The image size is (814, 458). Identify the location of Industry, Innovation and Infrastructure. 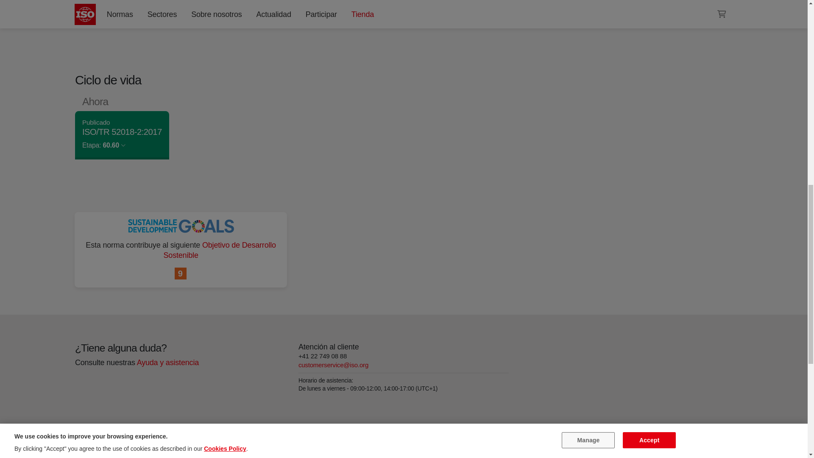
(181, 274).